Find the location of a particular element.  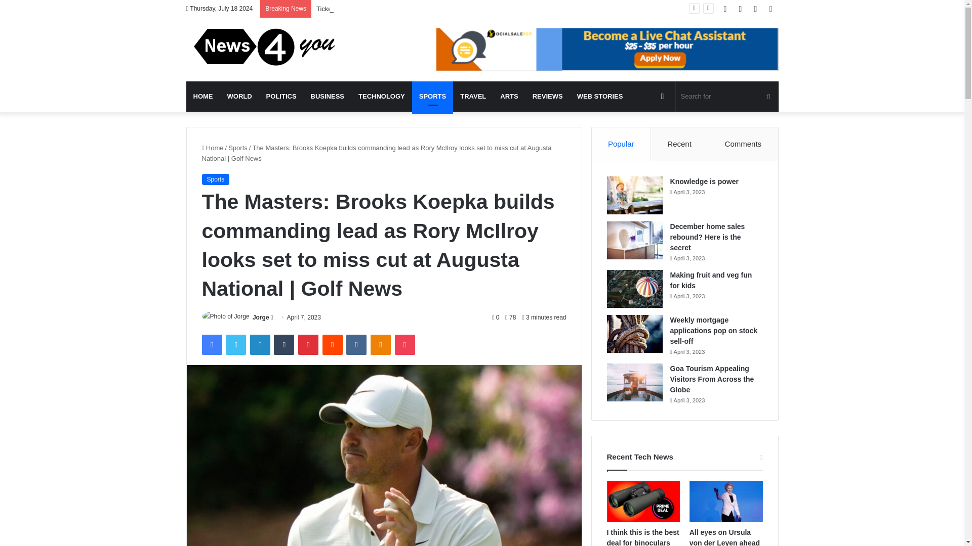

Odnoklassniki is located at coordinates (380, 345).